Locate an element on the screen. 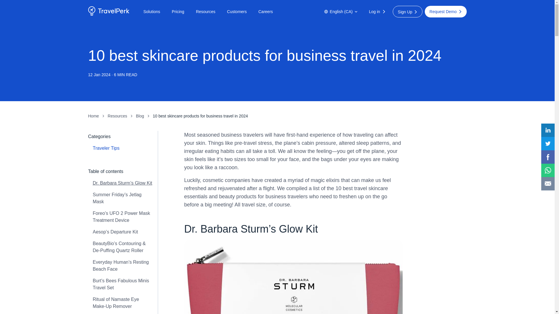 The width and height of the screenshot is (559, 314). Sign Up is located at coordinates (408, 12).